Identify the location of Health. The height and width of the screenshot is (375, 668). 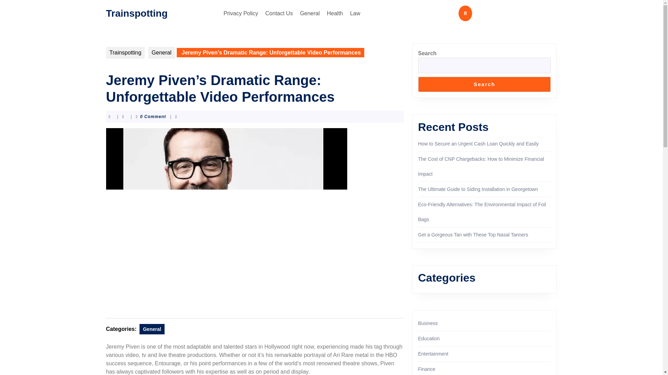
(335, 13).